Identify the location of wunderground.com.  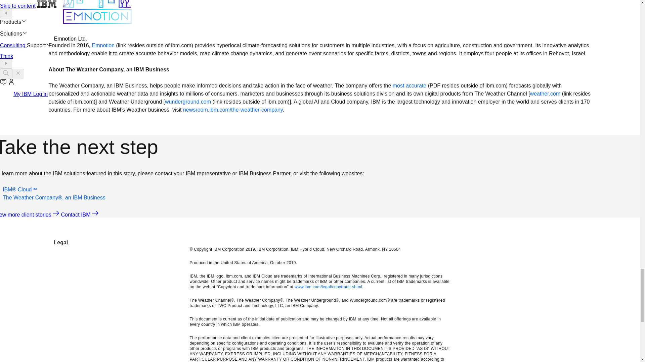
(188, 102).